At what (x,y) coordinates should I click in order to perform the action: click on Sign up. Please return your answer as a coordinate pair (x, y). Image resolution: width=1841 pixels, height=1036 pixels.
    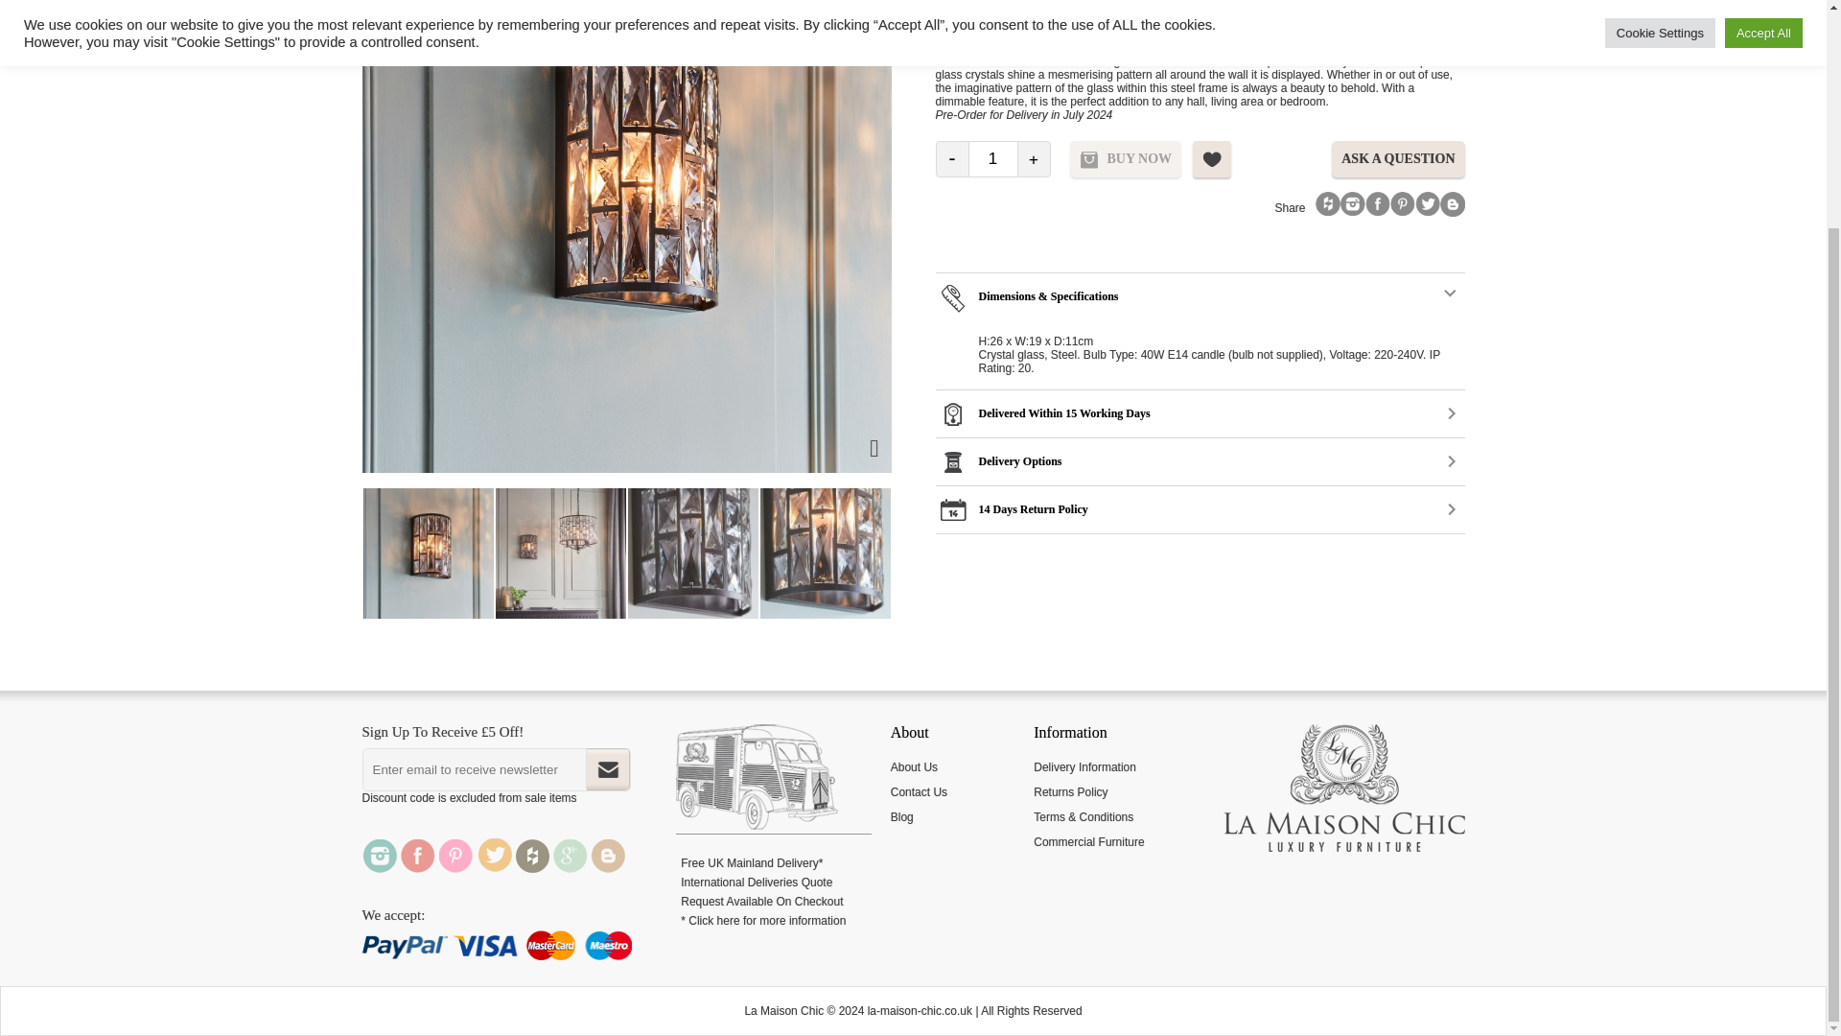
    Looking at the image, I should click on (608, 769).